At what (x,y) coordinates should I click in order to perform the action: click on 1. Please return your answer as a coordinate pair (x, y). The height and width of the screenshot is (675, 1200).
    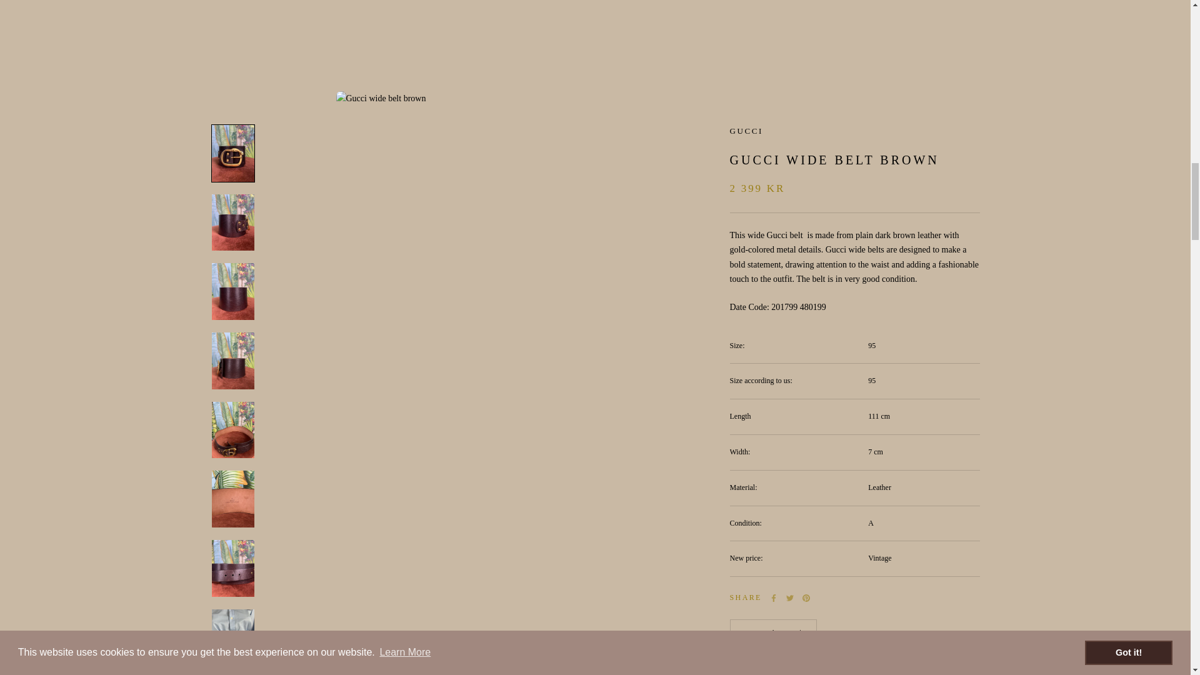
    Looking at the image, I should click on (773, 165).